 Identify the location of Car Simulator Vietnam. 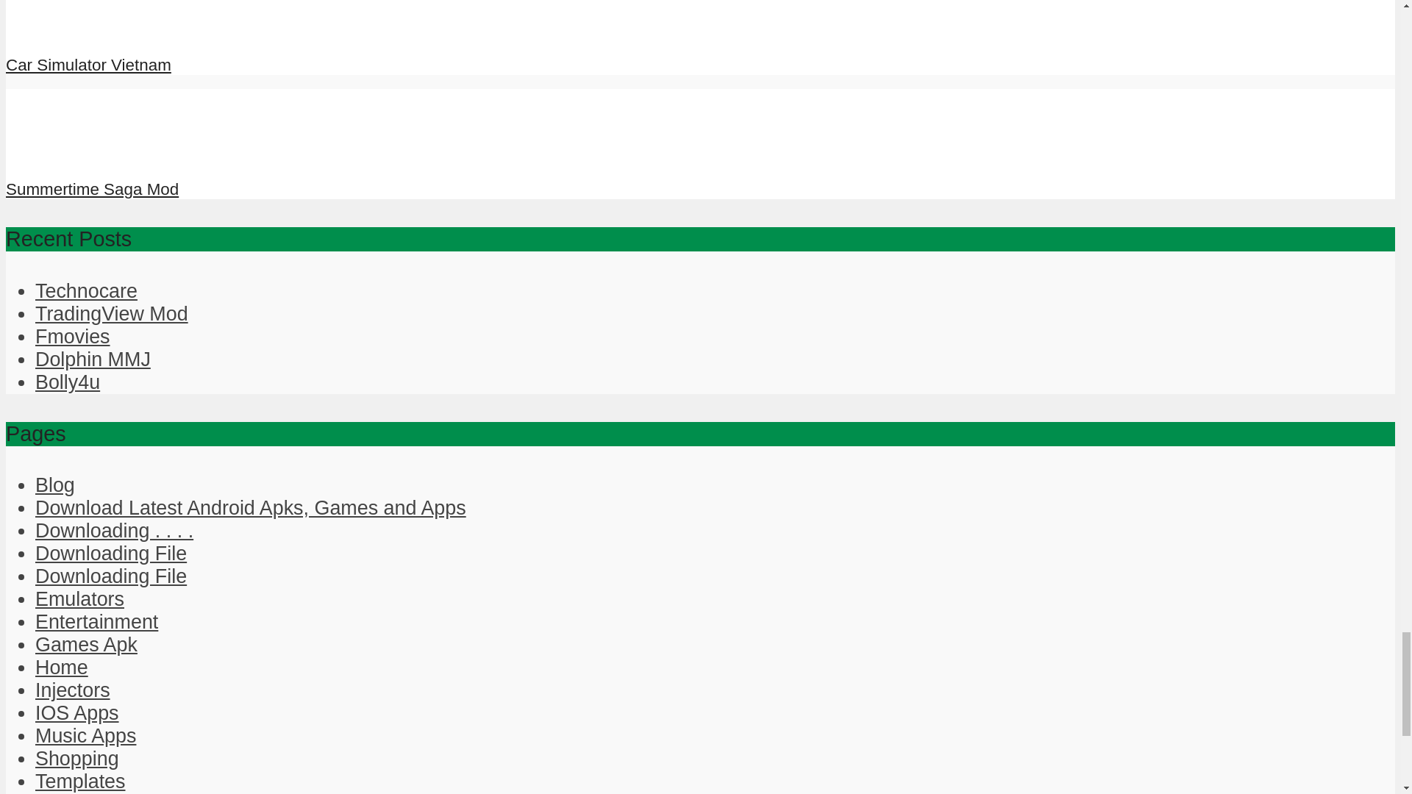
(88, 65).